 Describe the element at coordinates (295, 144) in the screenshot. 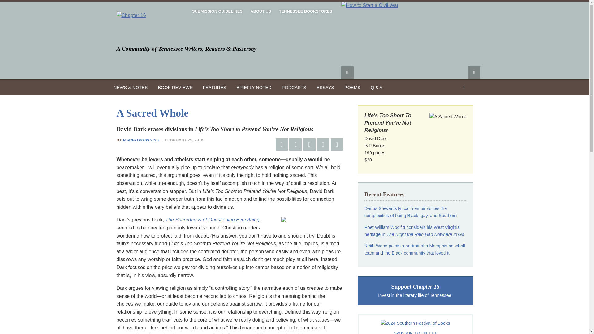

I see `Tweet` at that location.